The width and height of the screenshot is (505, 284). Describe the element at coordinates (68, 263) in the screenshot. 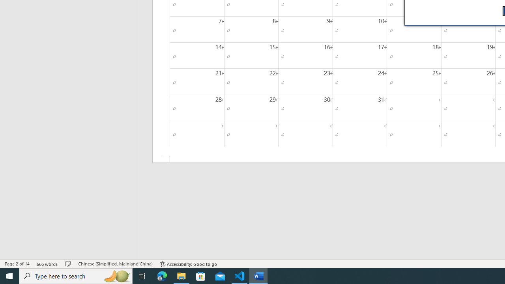

I see `Spelling and Grammar Check Checking` at that location.